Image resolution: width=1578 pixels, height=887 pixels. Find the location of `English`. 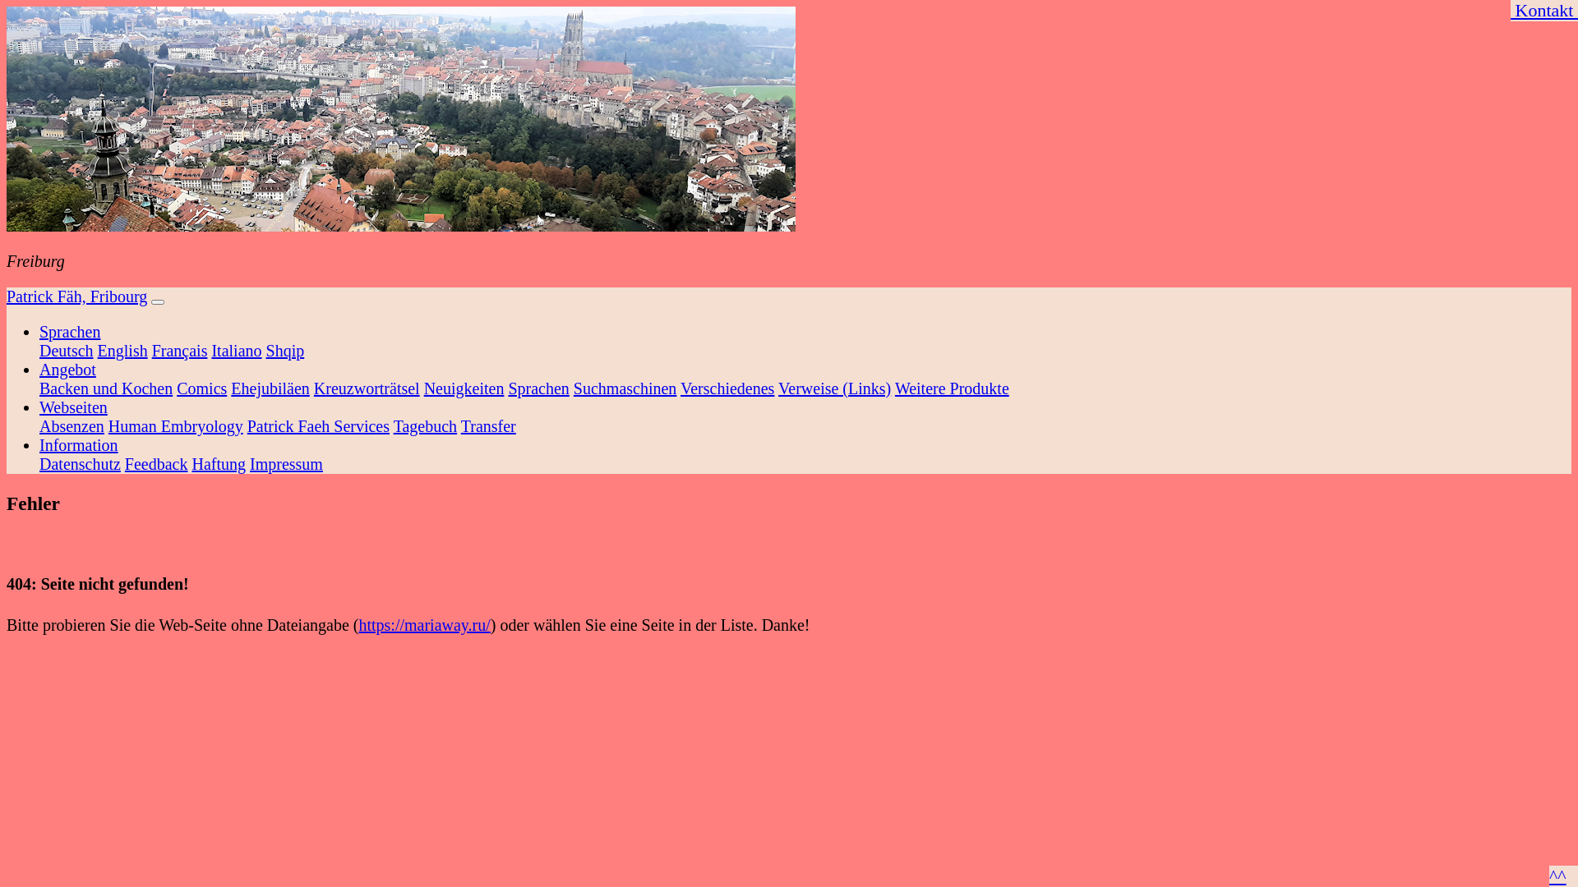

English is located at coordinates (123, 351).